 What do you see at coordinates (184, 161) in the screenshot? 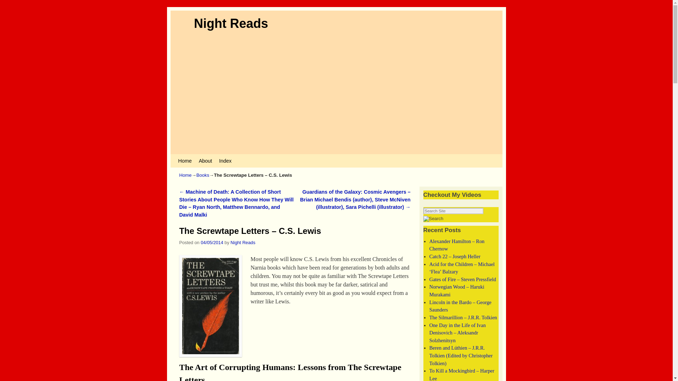
I see `Home` at bounding box center [184, 161].